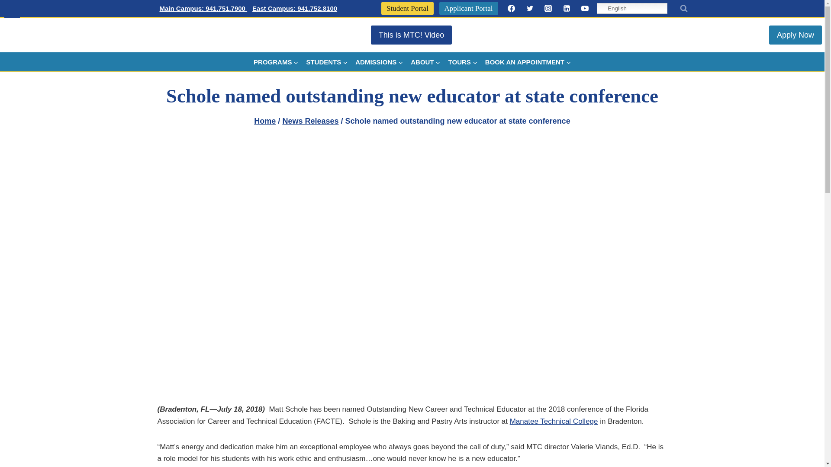 The height and width of the screenshot is (467, 831). Describe the element at coordinates (295, 9) in the screenshot. I see `East Campus: 941.752.8100` at that location.